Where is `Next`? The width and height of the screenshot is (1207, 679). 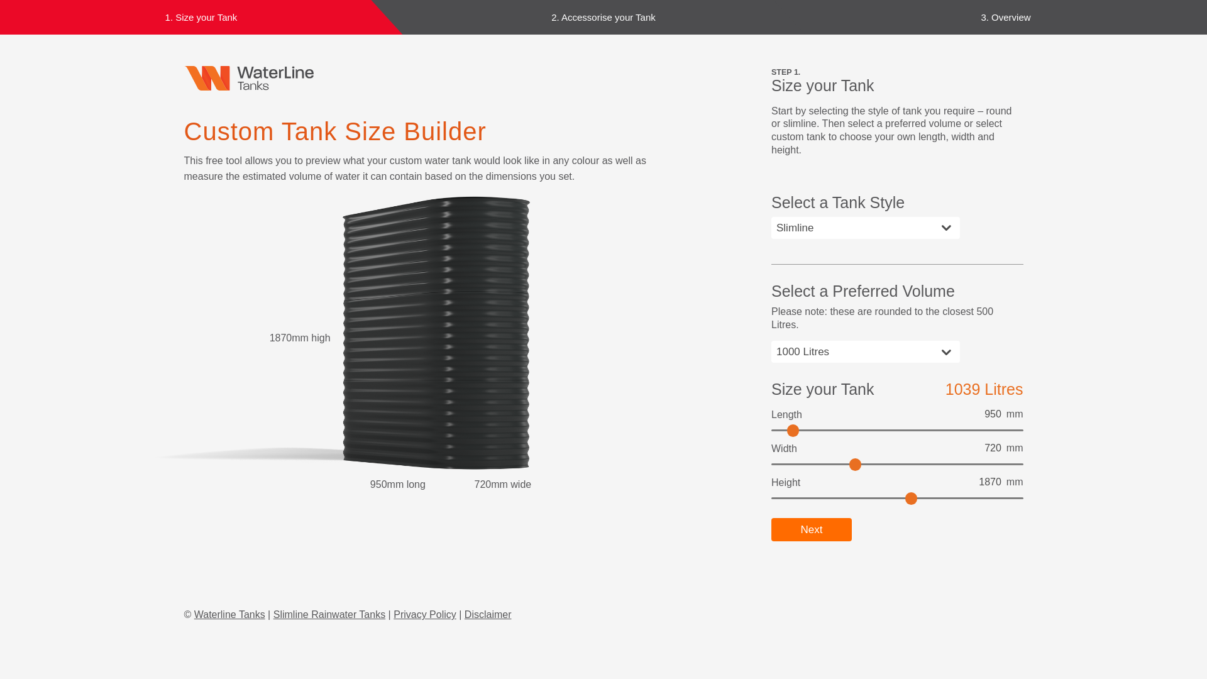 Next is located at coordinates (812, 529).